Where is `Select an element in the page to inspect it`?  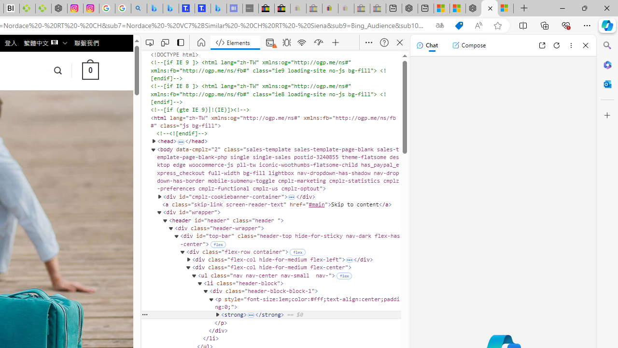 Select an element in the page to inspect it is located at coordinates (149, 43).